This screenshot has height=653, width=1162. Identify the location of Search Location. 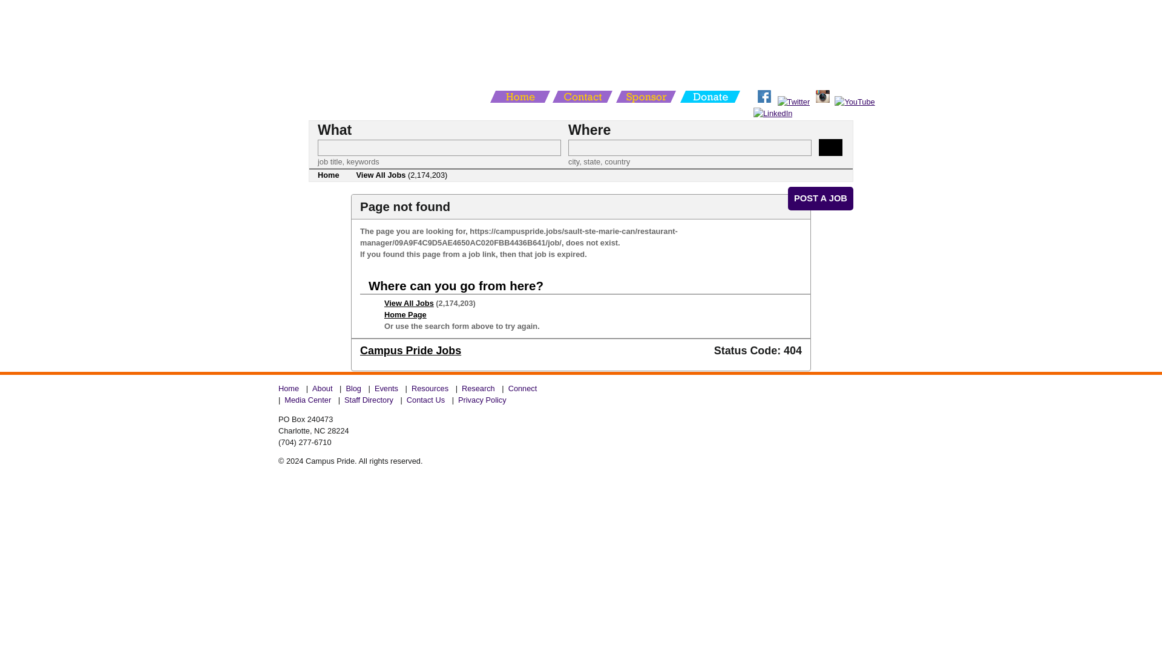
(689, 148).